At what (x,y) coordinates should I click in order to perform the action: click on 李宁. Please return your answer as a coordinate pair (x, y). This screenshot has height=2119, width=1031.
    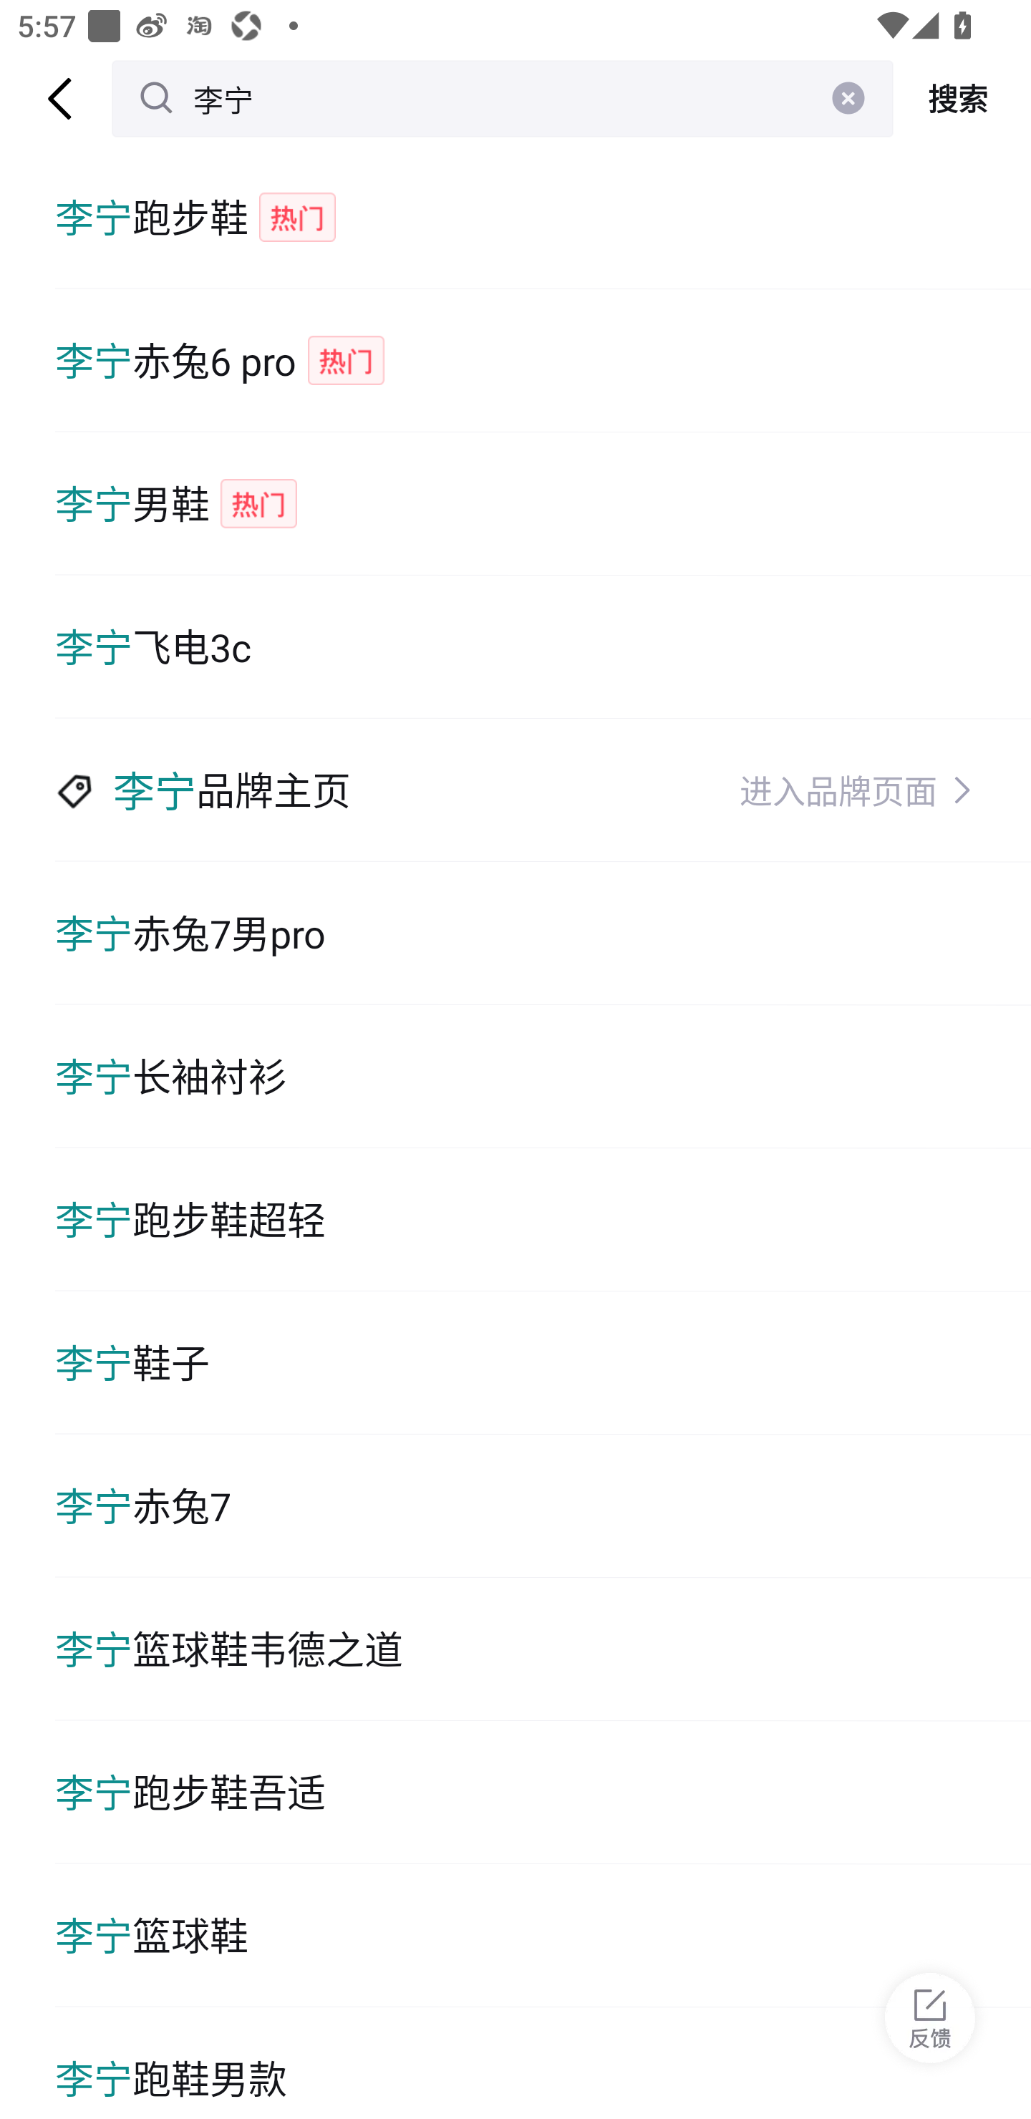
    Looking at the image, I should click on (503, 98).